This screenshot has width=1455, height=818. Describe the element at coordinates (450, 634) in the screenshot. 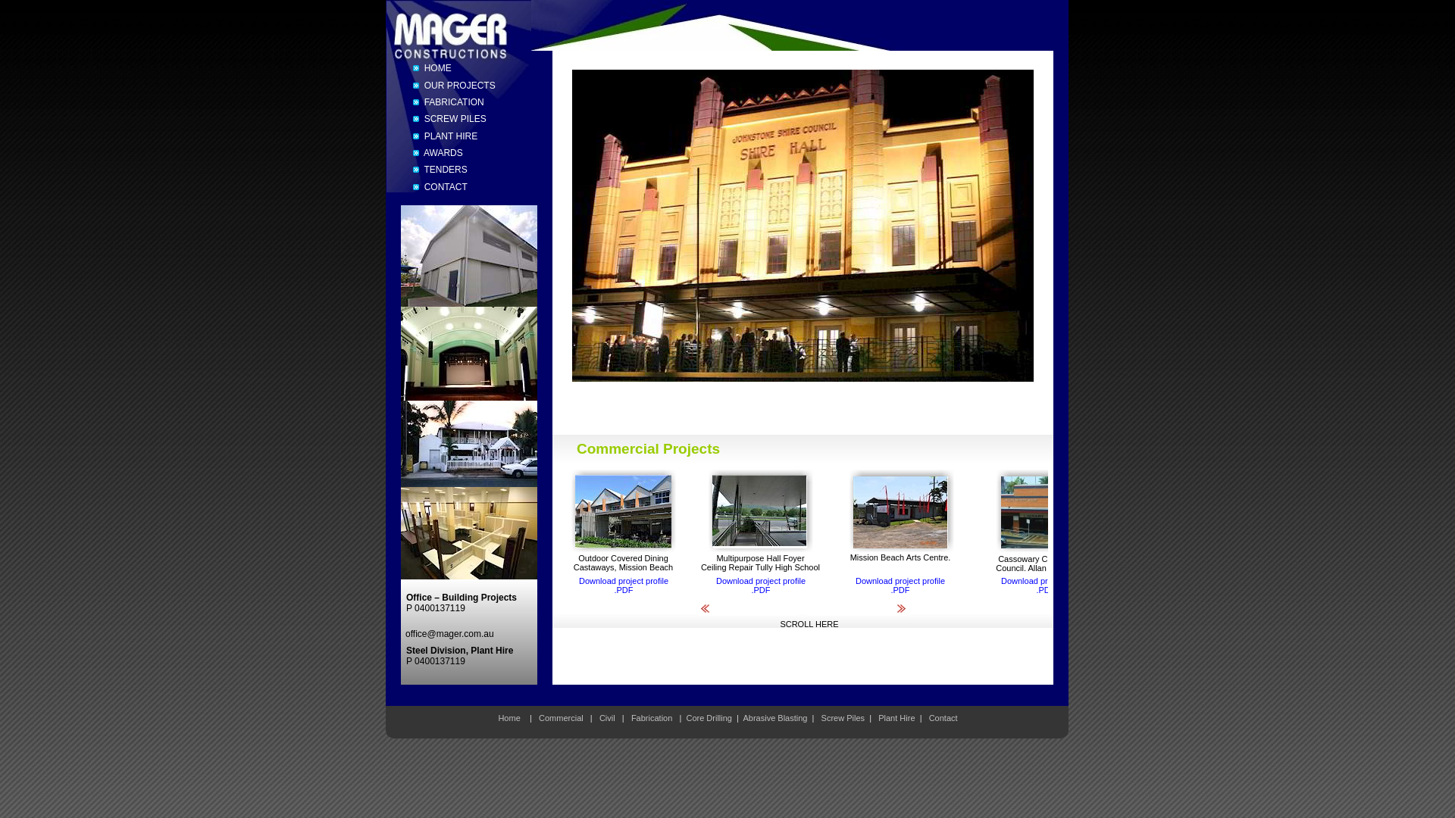

I see `office@mager.com.au` at that location.